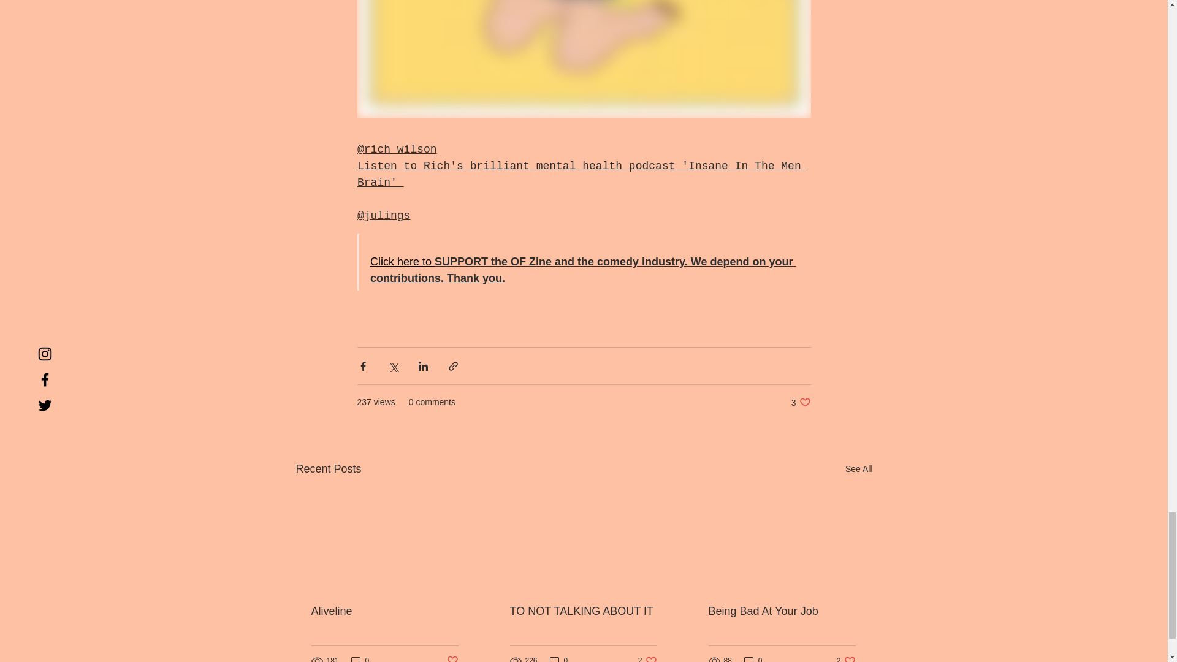 Image resolution: width=1177 pixels, height=662 pixels. What do you see at coordinates (858, 468) in the screenshot?
I see `See All` at bounding box center [858, 468].